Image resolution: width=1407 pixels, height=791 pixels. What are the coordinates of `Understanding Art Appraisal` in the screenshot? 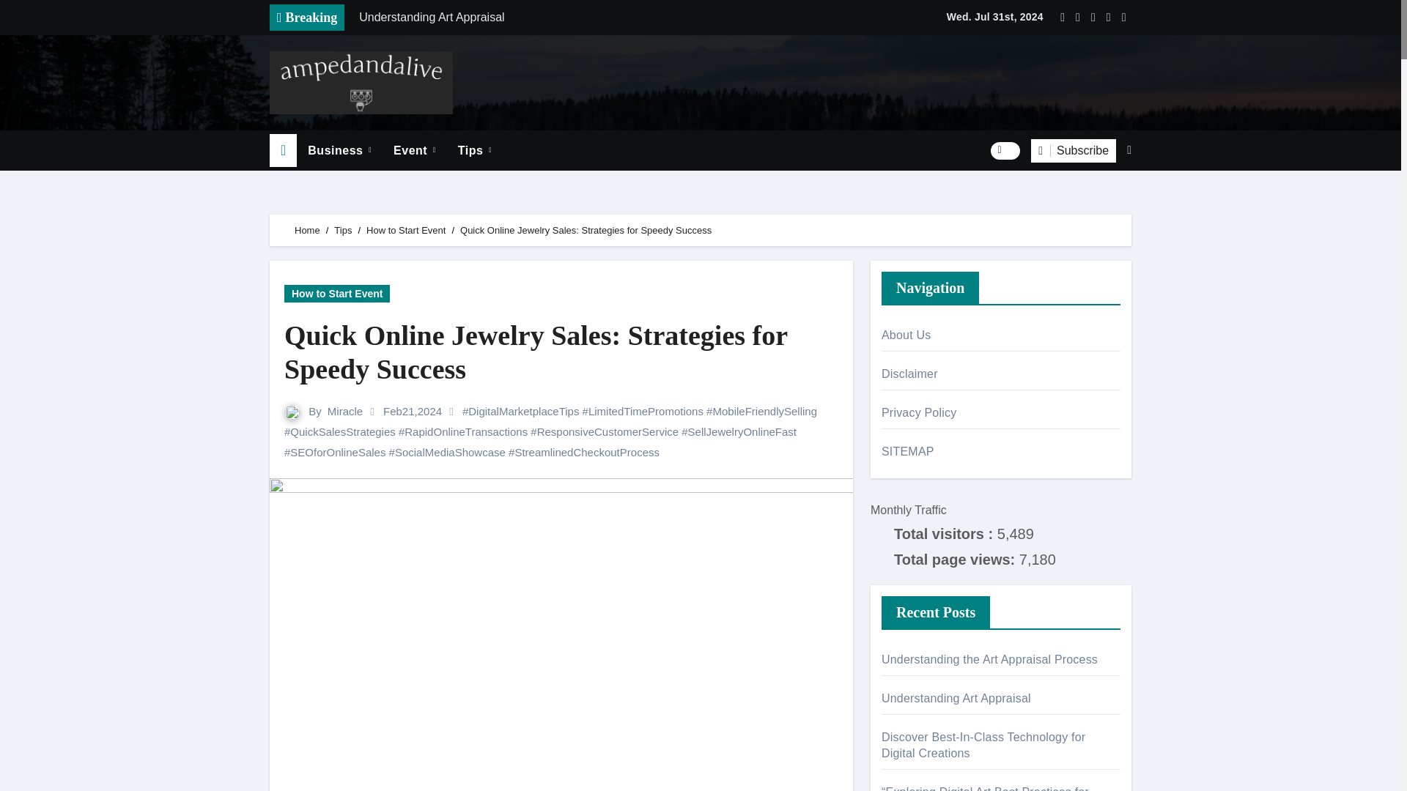 It's located at (555, 18).